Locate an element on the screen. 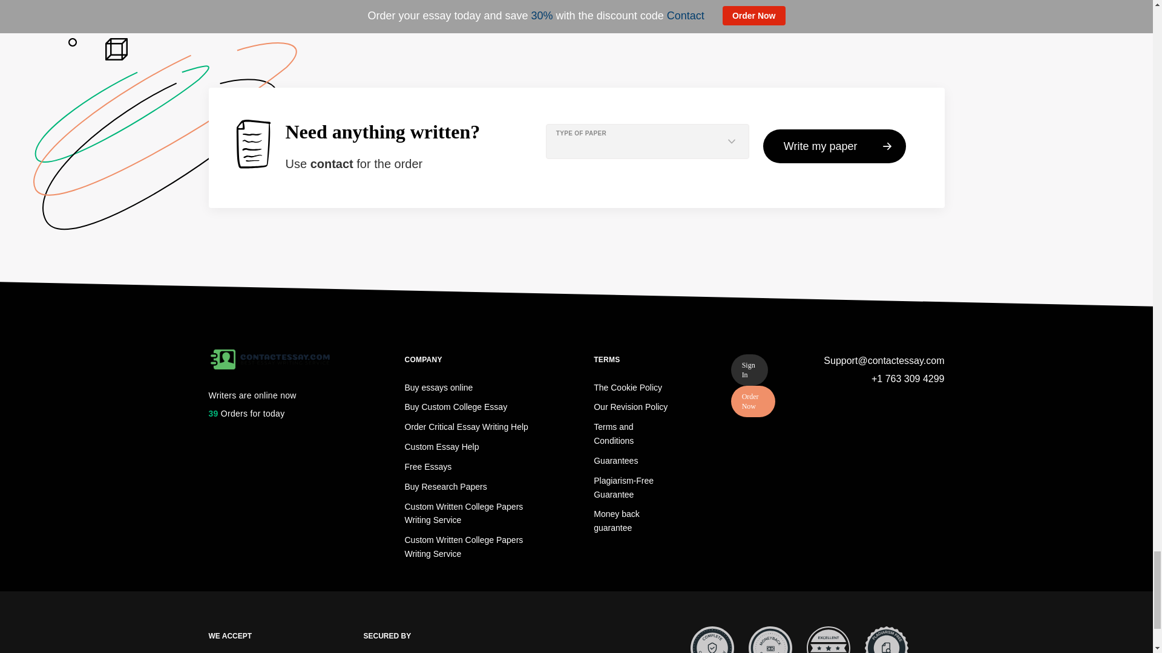 This screenshot has width=1162, height=653. Order Critical Essay Writing Help is located at coordinates (466, 426).